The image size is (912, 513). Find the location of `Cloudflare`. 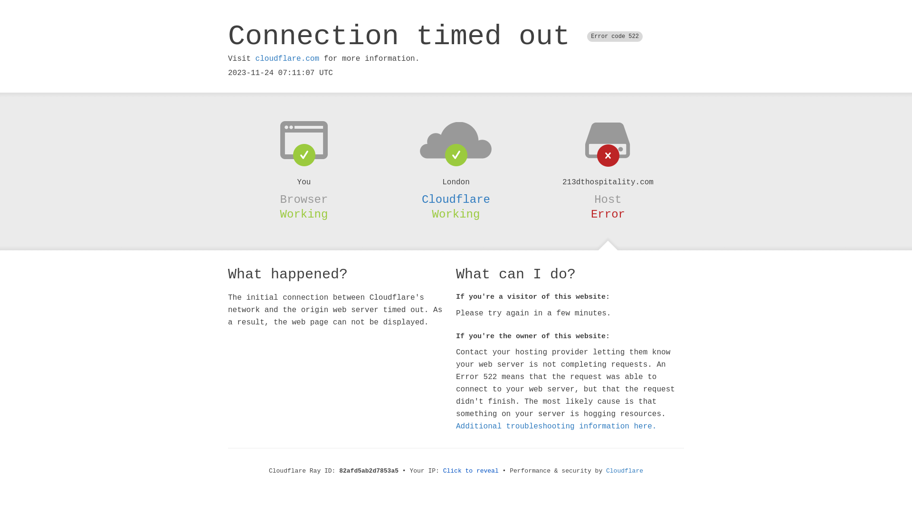

Cloudflare is located at coordinates (625, 471).